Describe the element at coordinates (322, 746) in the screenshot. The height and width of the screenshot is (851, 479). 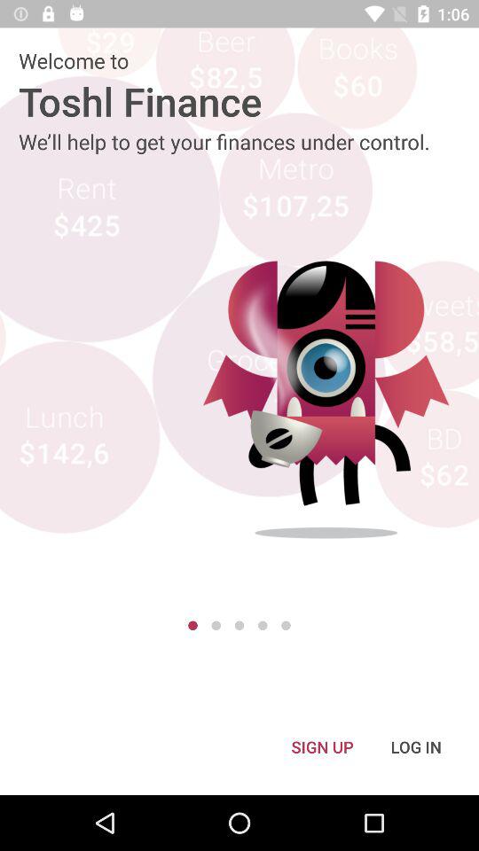
I see `jump to the sign up item` at that location.